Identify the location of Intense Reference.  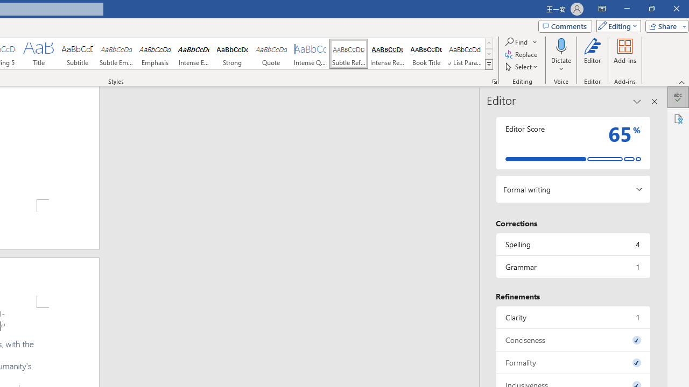
(388, 54).